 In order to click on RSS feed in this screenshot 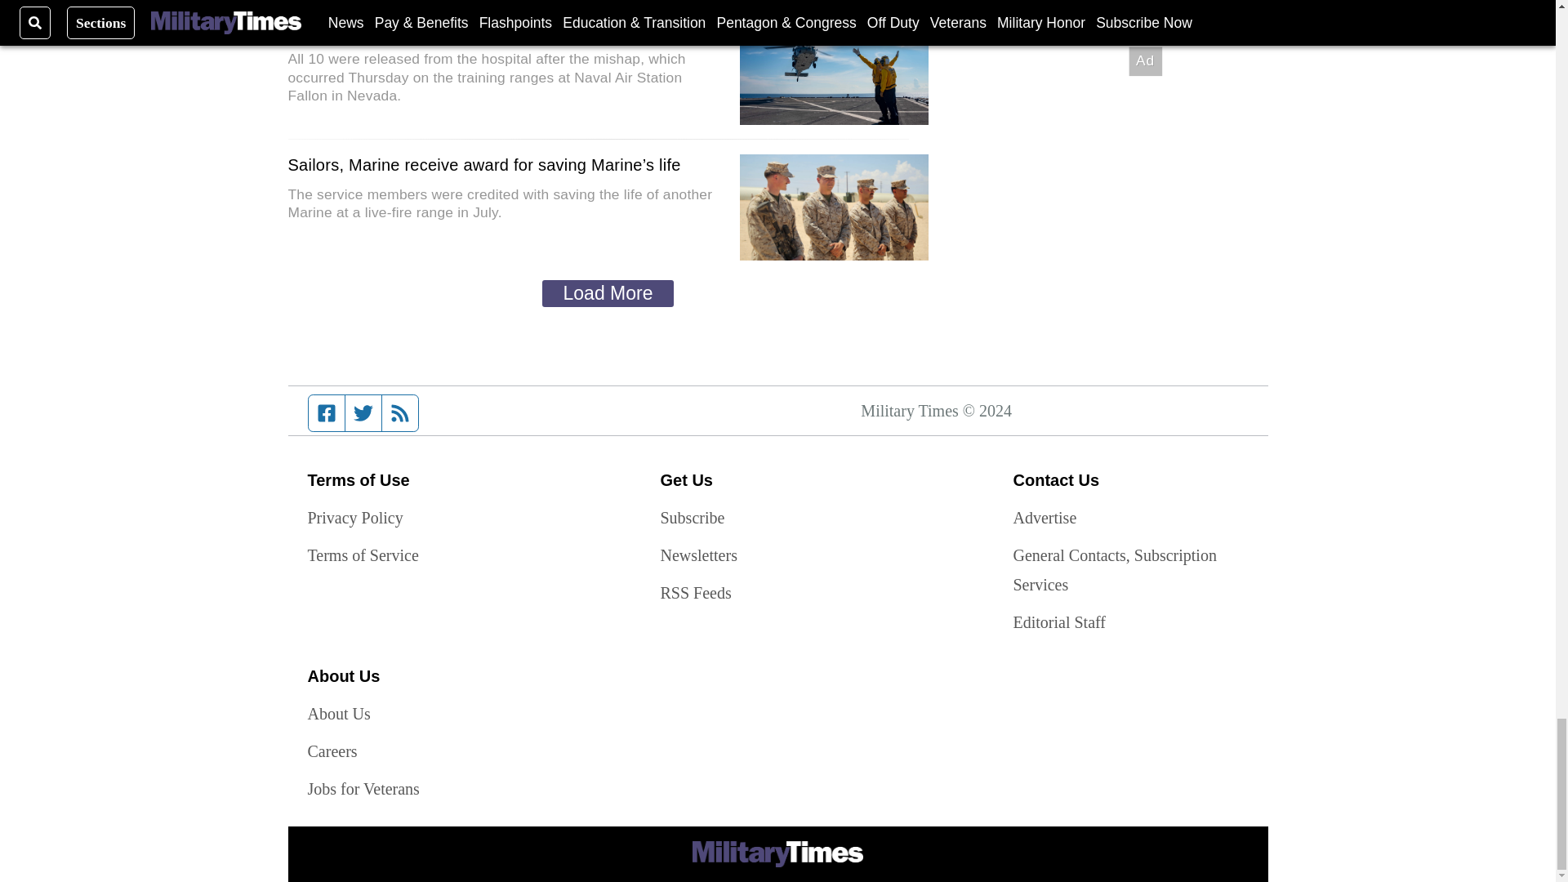, I will do `click(400, 413)`.